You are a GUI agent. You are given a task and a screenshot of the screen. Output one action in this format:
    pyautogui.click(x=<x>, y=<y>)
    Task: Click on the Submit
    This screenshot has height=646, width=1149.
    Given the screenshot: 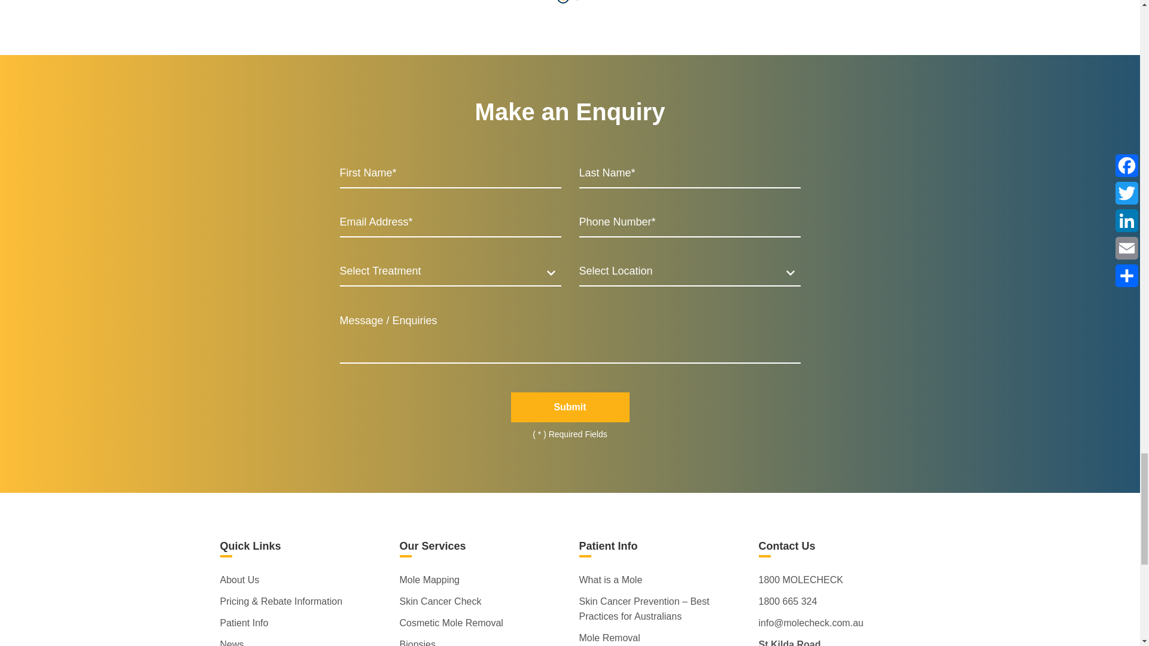 What is the action you would take?
    pyautogui.click(x=570, y=407)
    